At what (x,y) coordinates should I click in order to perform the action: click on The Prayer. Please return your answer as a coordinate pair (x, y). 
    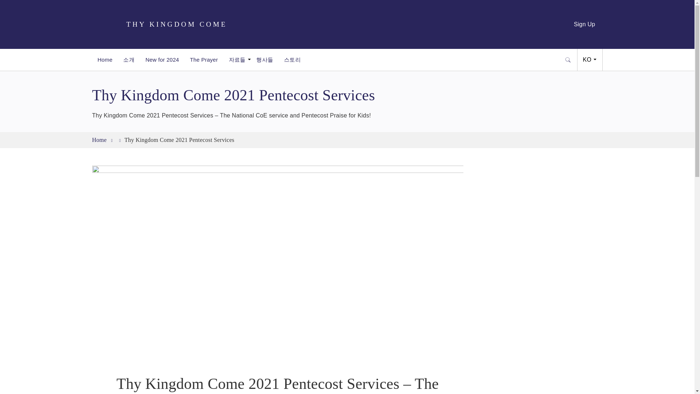
    Looking at the image, I should click on (204, 60).